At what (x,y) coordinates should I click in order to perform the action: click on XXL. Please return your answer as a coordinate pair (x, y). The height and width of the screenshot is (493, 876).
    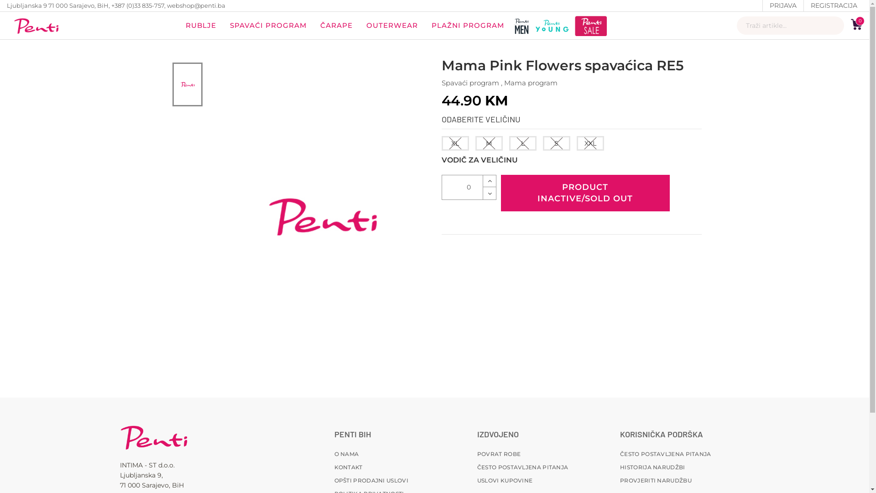
    Looking at the image, I should click on (590, 143).